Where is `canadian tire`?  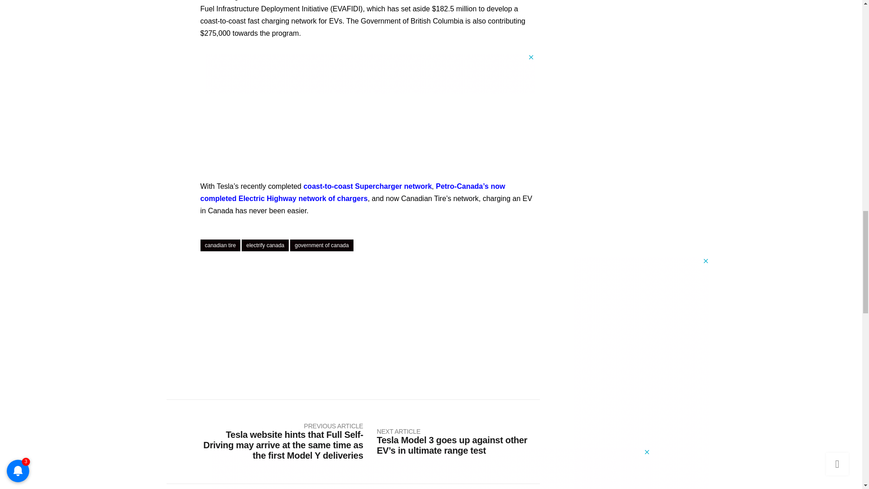 canadian tire is located at coordinates (220, 245).